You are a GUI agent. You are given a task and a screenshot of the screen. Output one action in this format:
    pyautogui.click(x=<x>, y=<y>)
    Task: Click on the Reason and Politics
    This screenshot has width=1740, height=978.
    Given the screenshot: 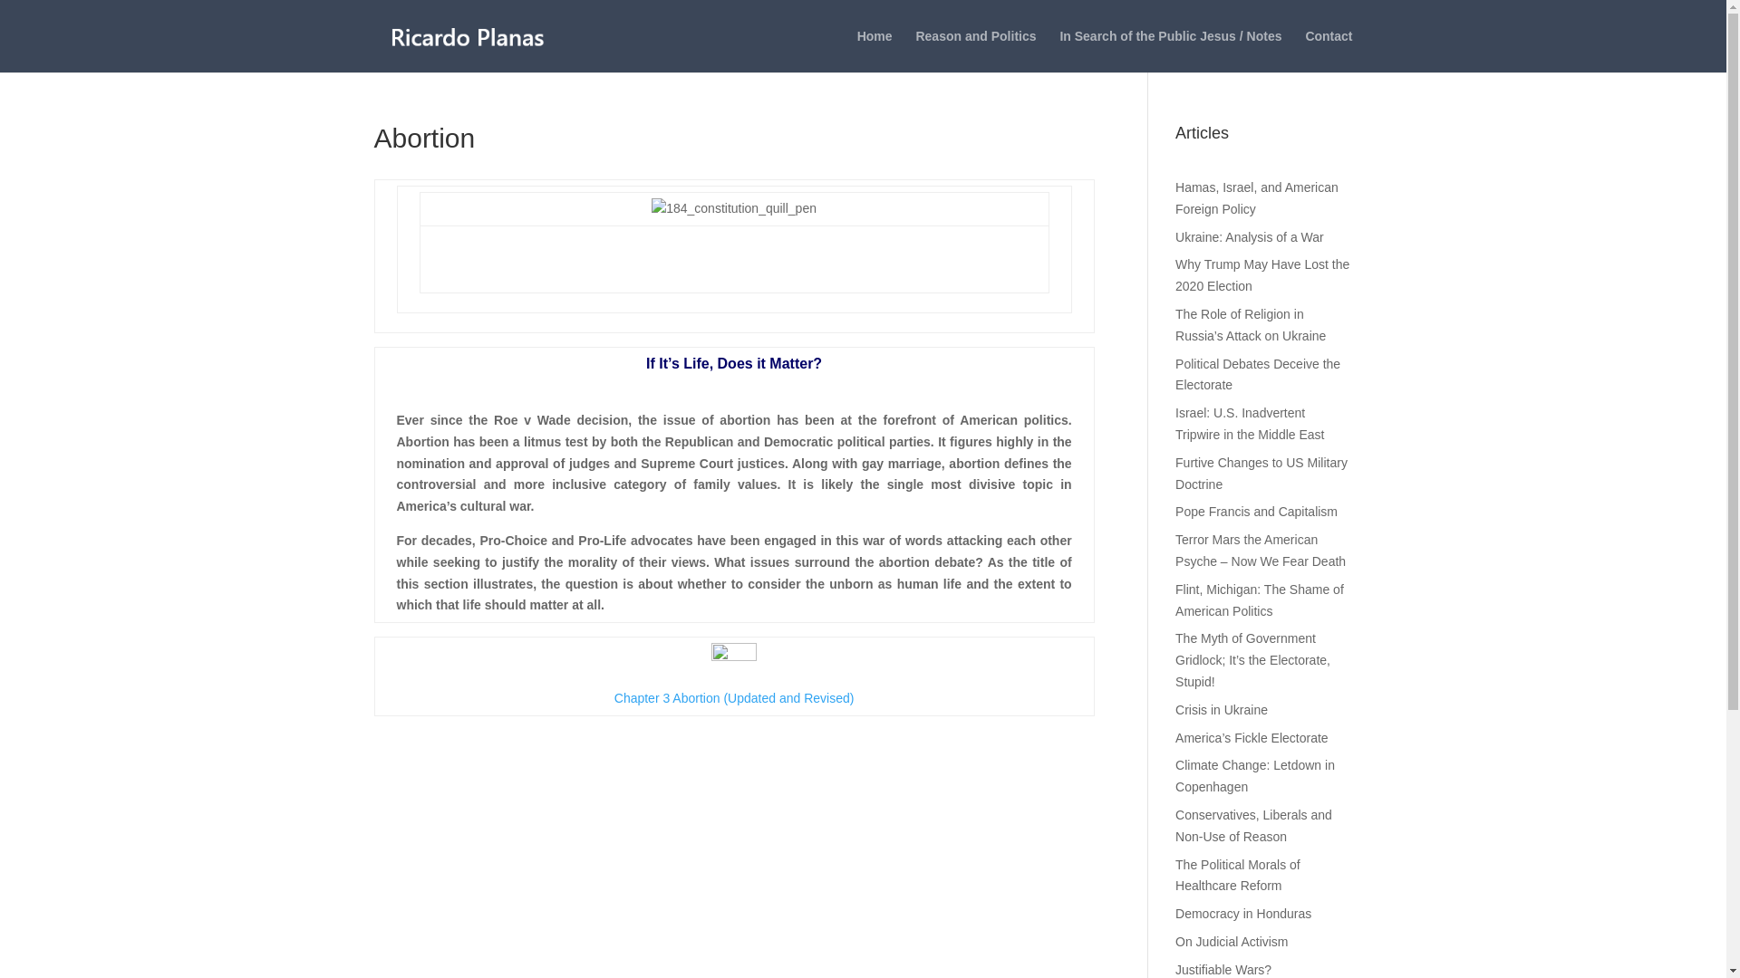 What is the action you would take?
    pyautogui.click(x=975, y=51)
    